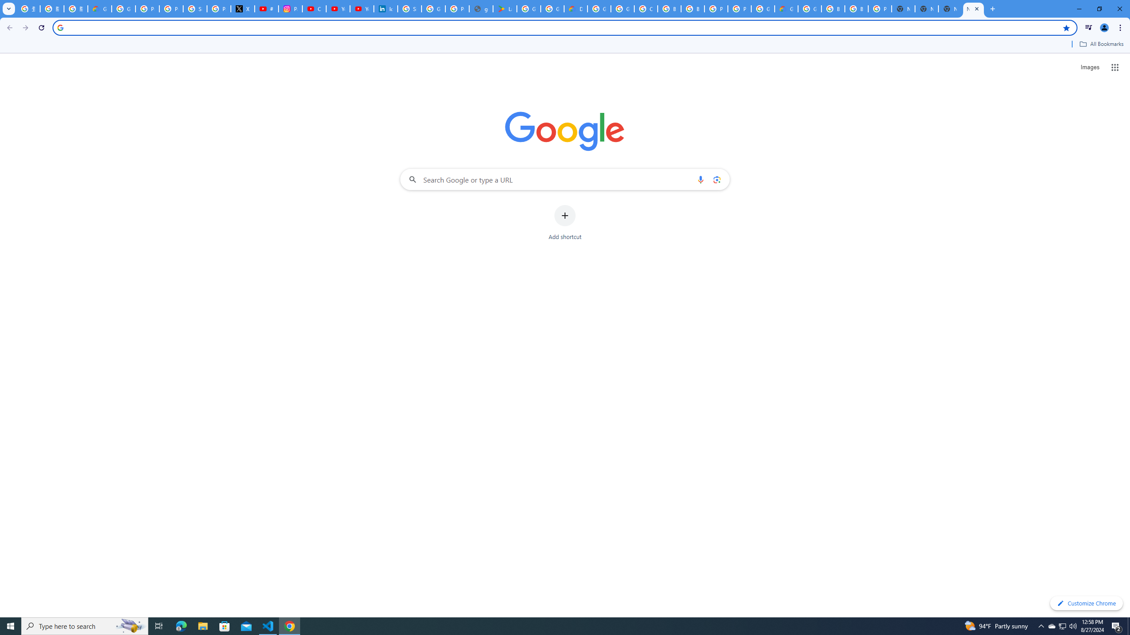  I want to click on Sign in - Google Accounts, so click(410, 9).